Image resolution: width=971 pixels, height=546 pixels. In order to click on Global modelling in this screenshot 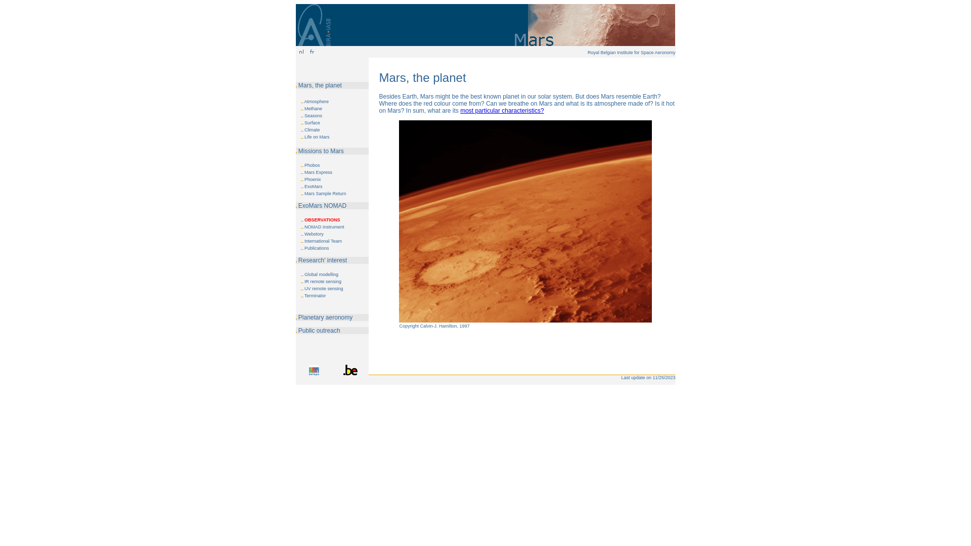, I will do `click(322, 275)`.